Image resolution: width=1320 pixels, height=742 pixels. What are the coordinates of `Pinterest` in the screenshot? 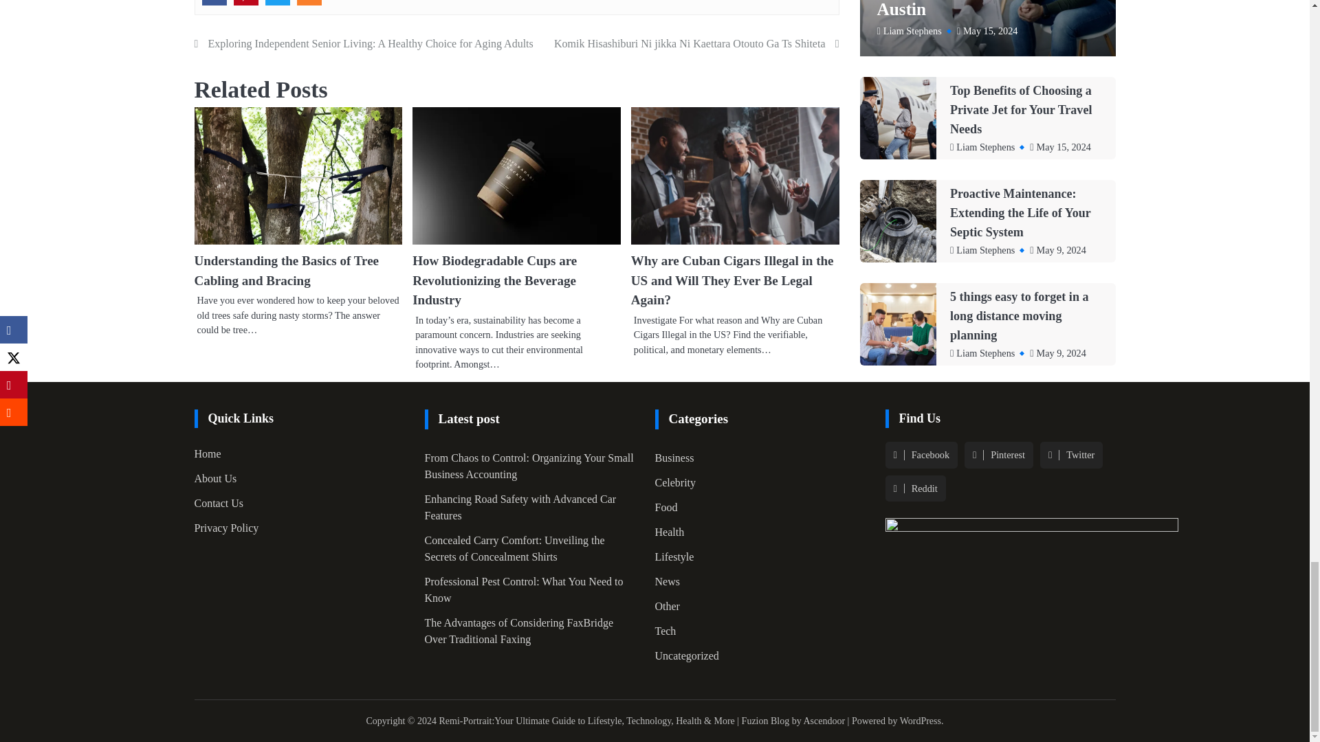 It's located at (246, 3).